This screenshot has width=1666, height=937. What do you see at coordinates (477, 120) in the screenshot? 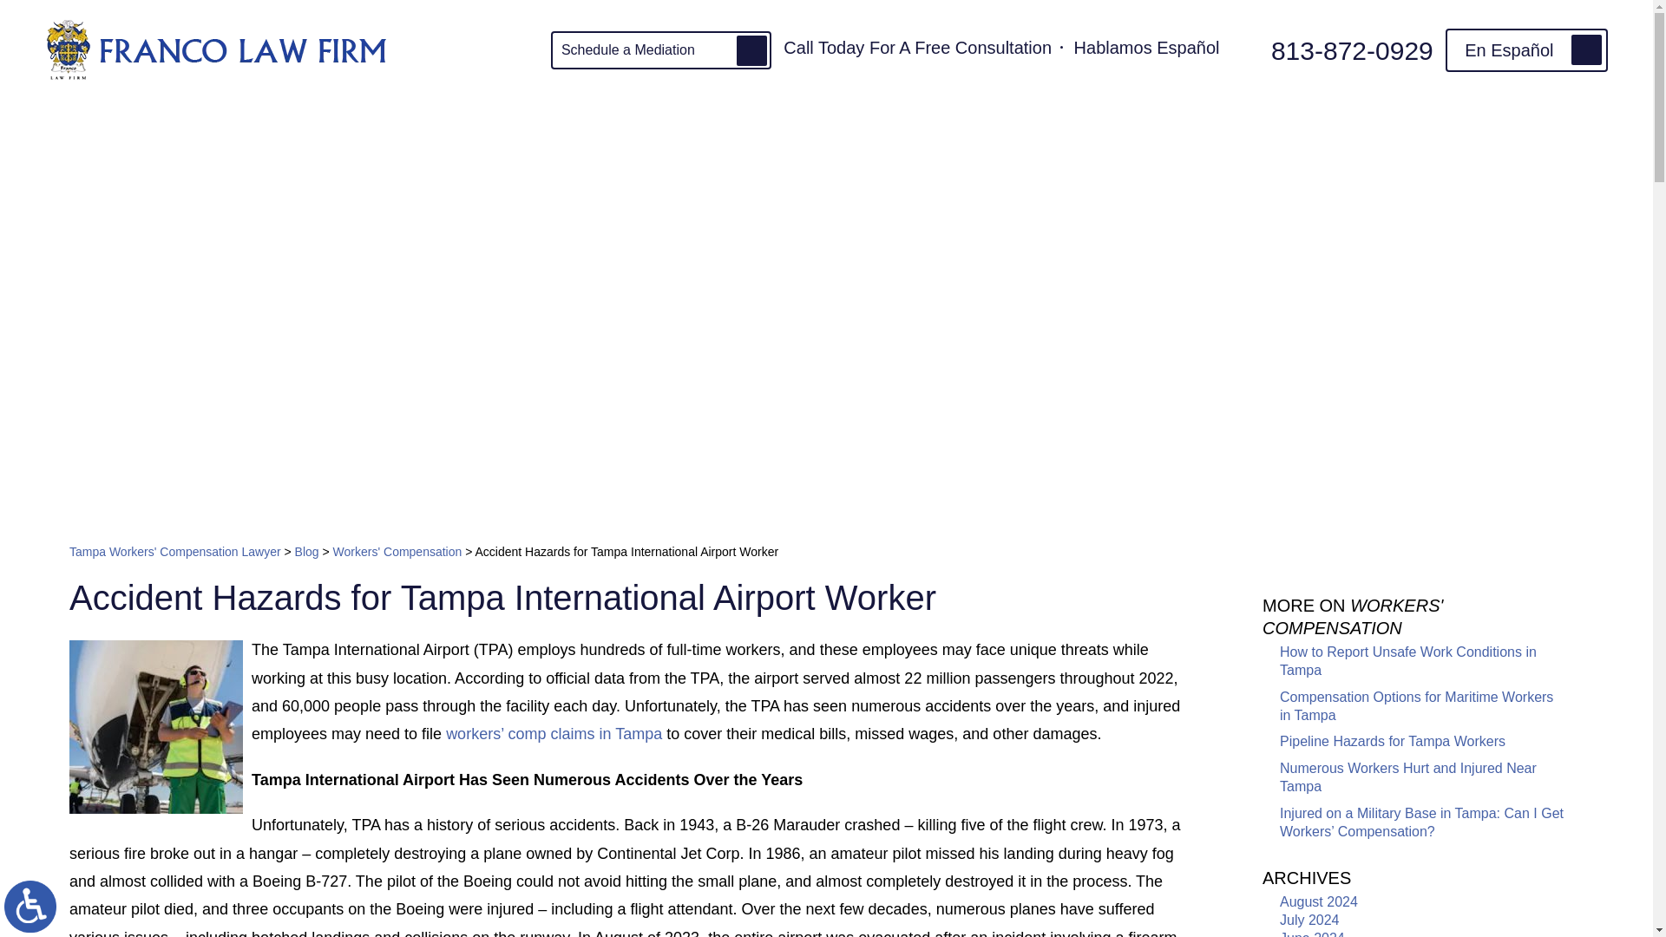
I see `About Us` at bounding box center [477, 120].